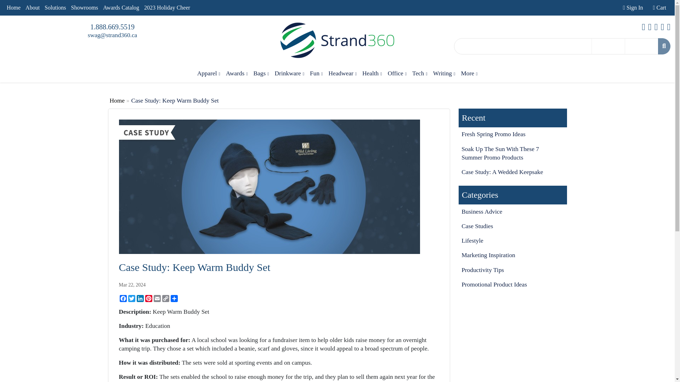 This screenshot has width=680, height=382. Describe the element at coordinates (121, 8) in the screenshot. I see `Awards Catalog` at that location.